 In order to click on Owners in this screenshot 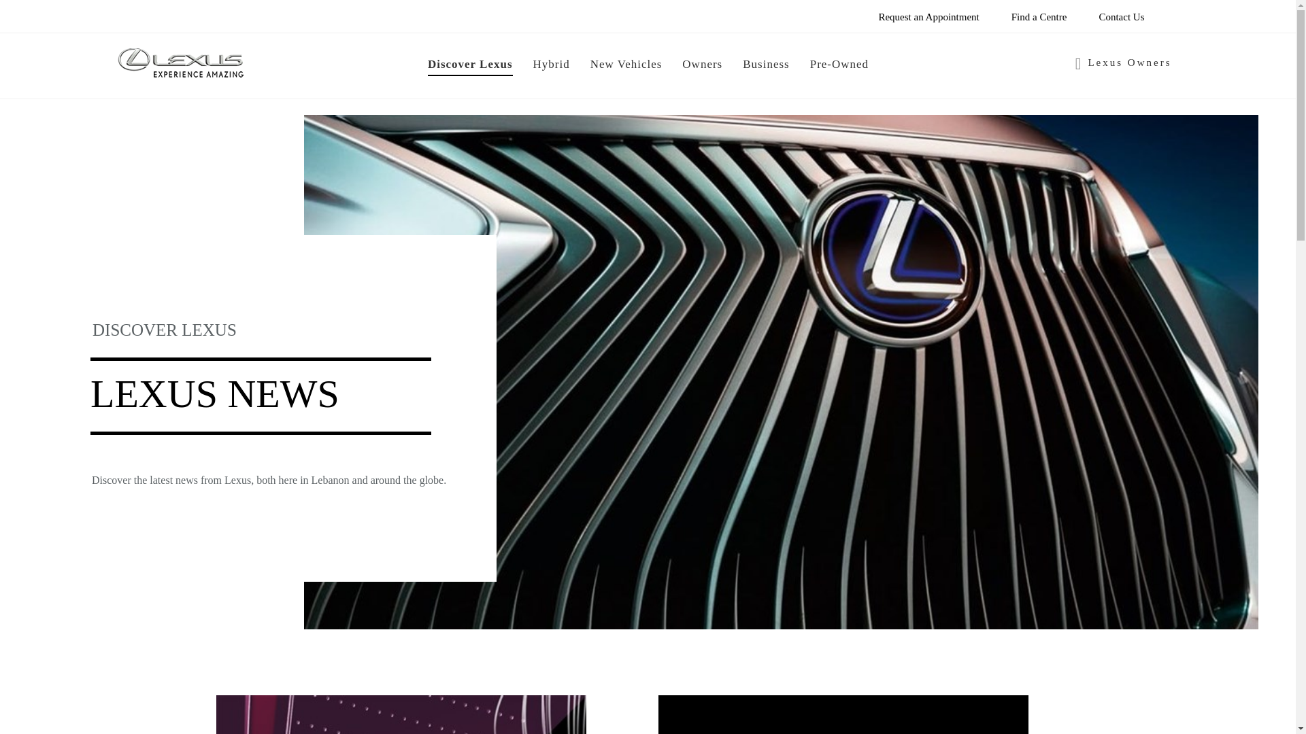, I will do `click(702, 67)`.